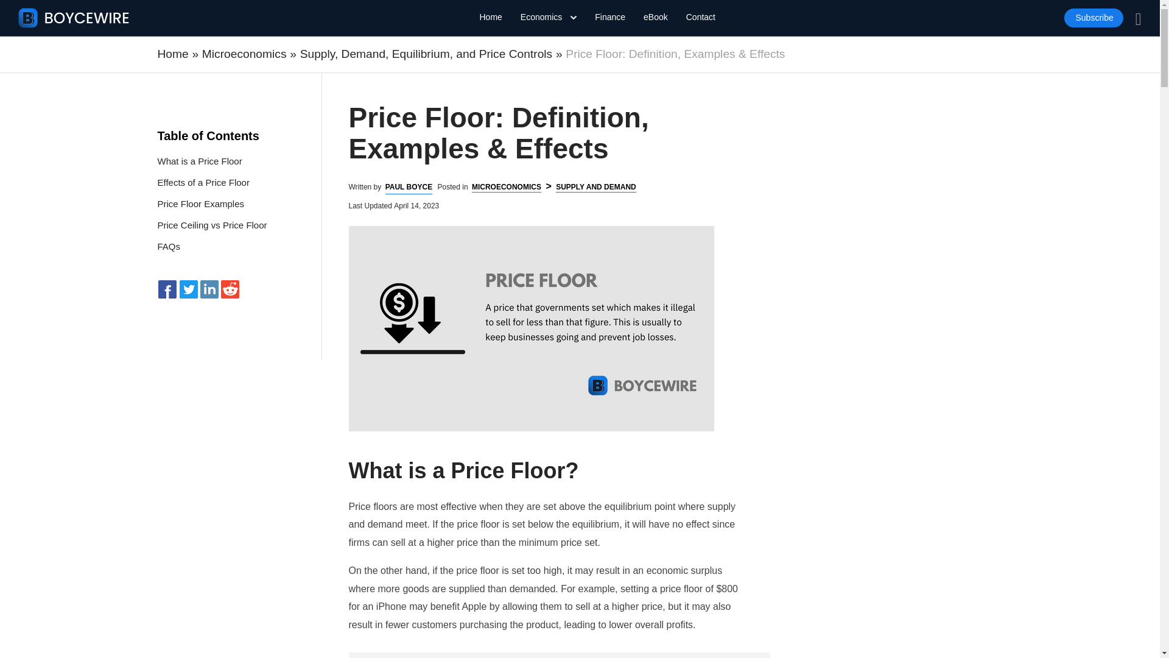  Describe the element at coordinates (202, 183) in the screenshot. I see `Effects of a Price Floor` at that location.